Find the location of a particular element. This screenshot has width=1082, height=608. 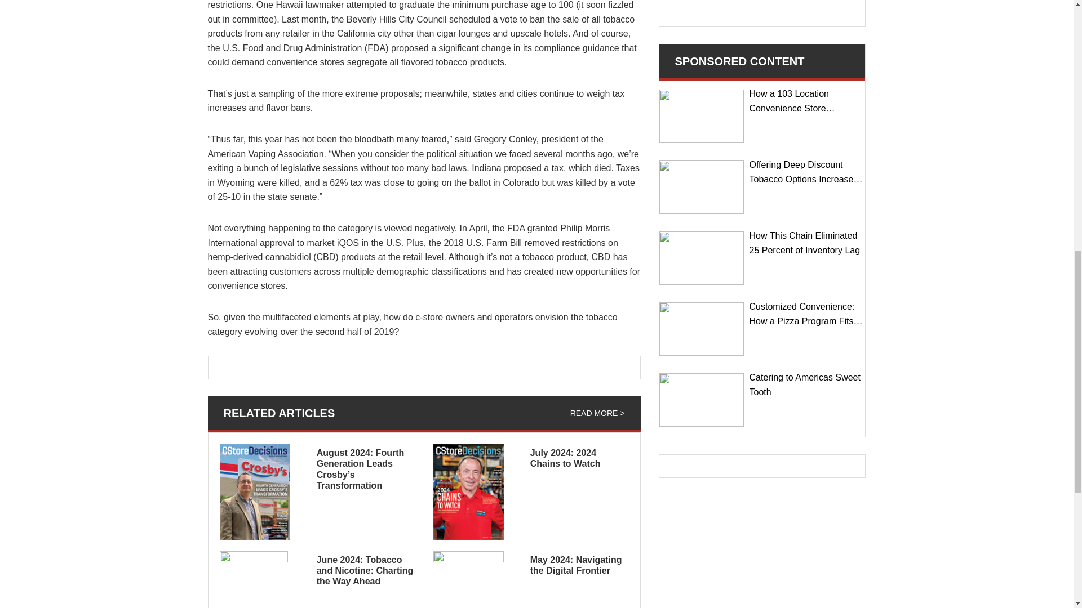

Offering Deep Discount Tobacco Options Increases Revenue is located at coordinates (701, 187).